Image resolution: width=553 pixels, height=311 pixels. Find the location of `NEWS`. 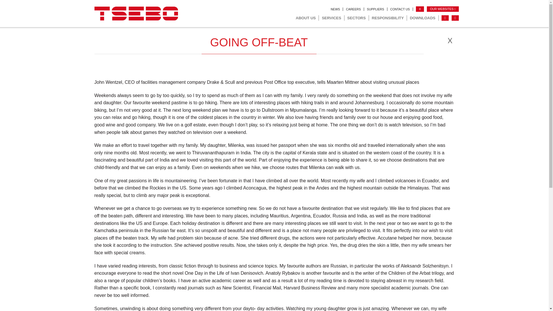

NEWS is located at coordinates (335, 9).